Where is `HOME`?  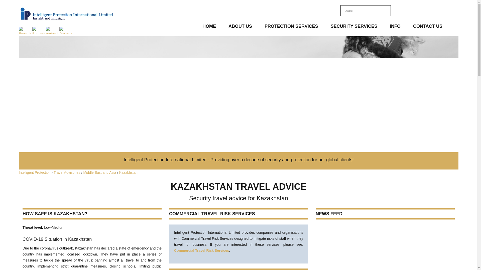
HOME is located at coordinates (209, 27).